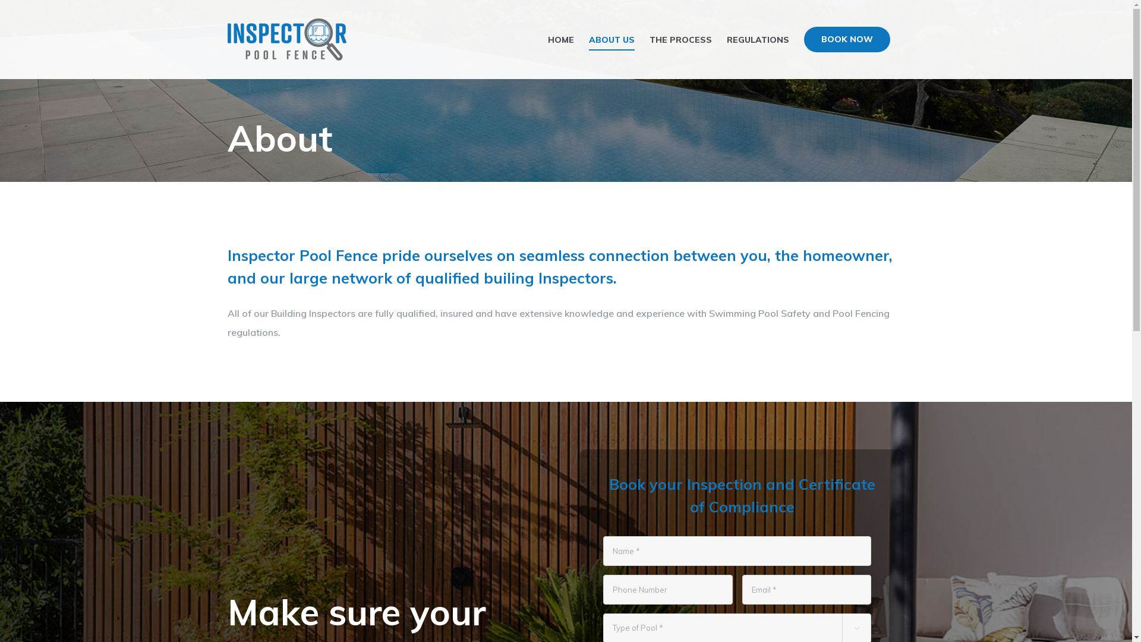 The image size is (1141, 642). Describe the element at coordinates (561, 39) in the screenshot. I see `HOME` at that location.